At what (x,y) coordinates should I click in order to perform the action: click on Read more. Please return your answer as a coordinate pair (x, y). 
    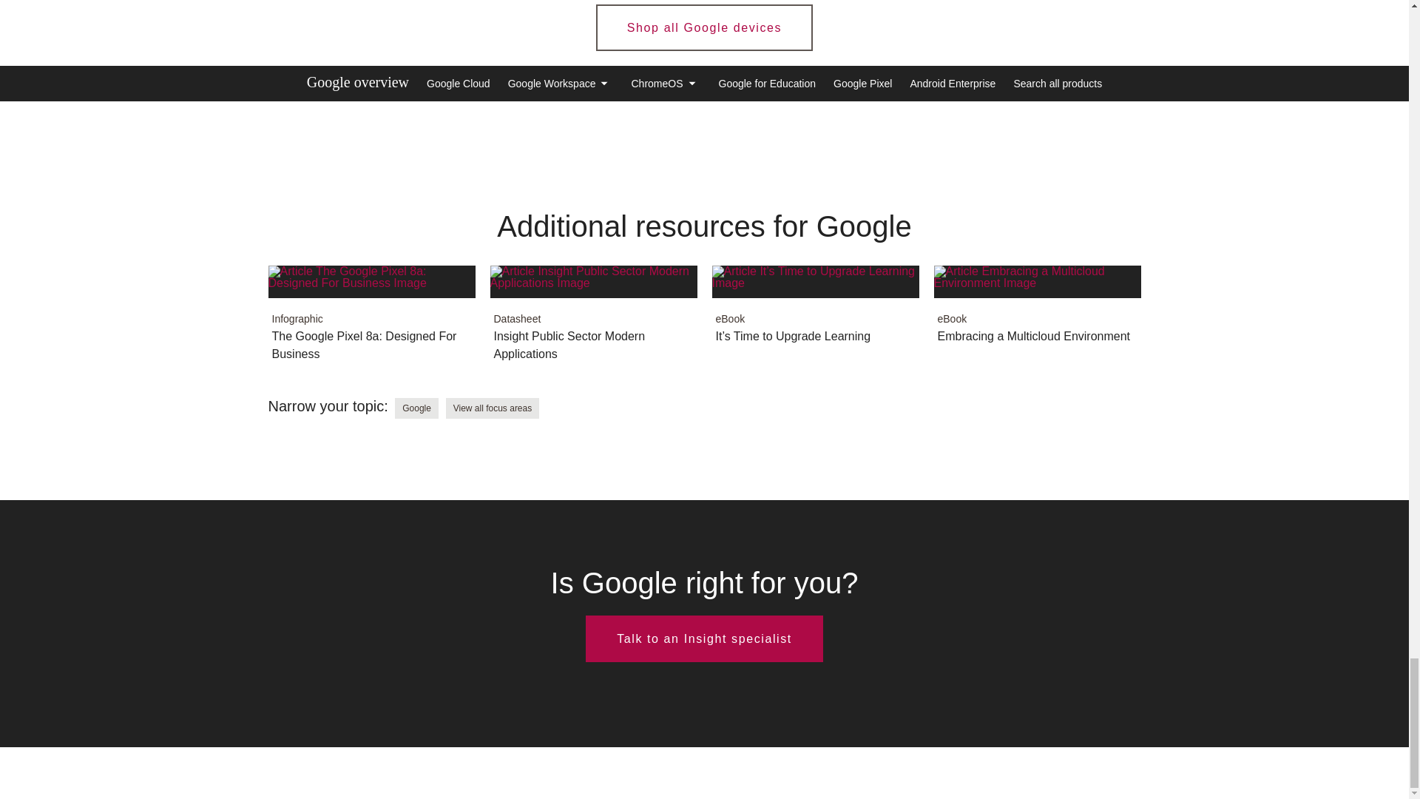
    Looking at the image, I should click on (493, 408).